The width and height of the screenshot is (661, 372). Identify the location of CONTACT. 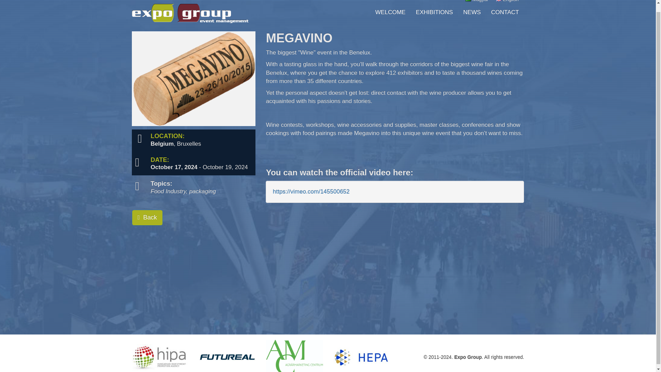
(505, 12).